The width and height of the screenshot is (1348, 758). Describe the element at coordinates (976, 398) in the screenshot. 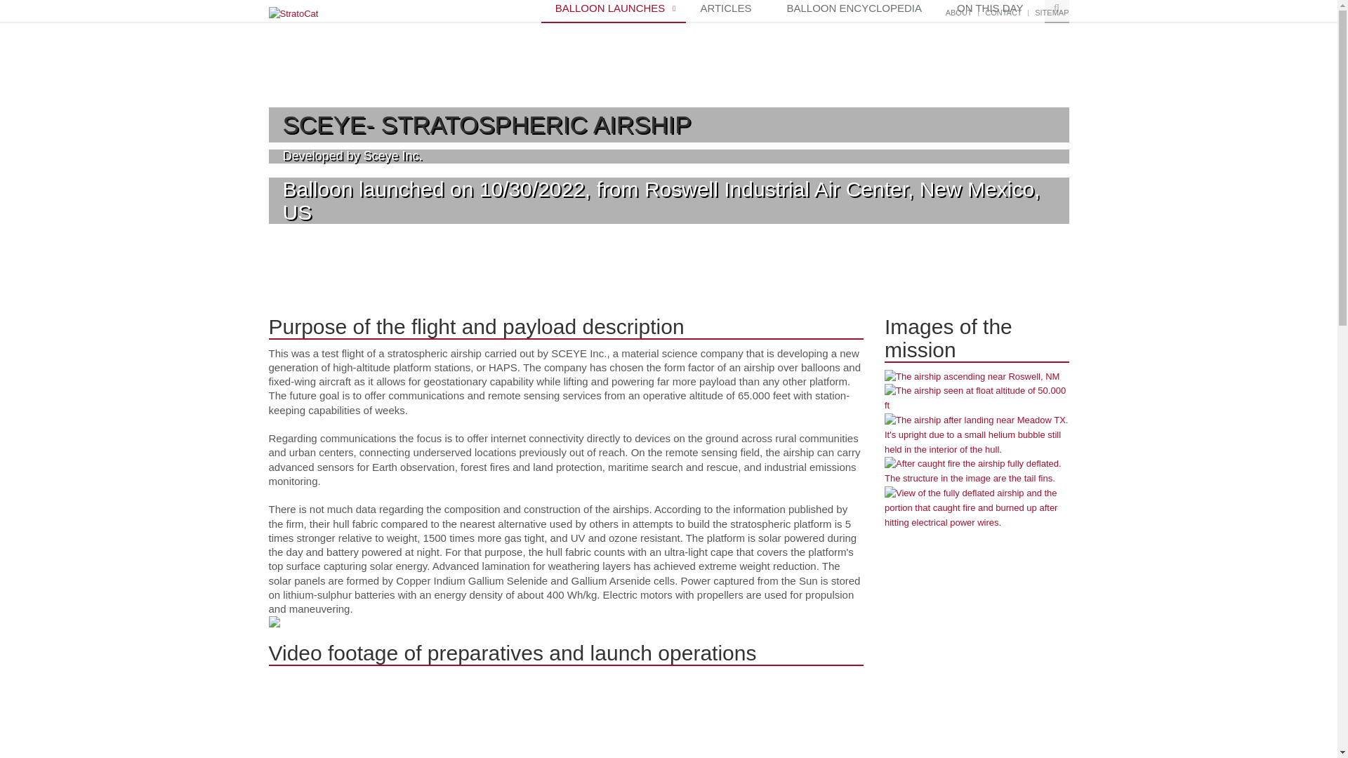

I see `The airship seen at float altitude of 50.000 ft` at that location.